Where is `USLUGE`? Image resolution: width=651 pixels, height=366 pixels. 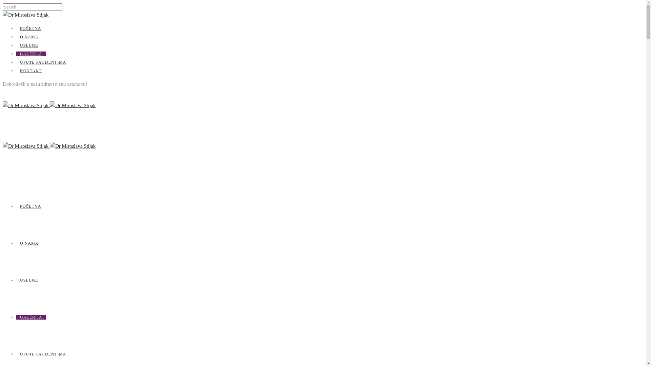
USLUGE is located at coordinates (29, 280).